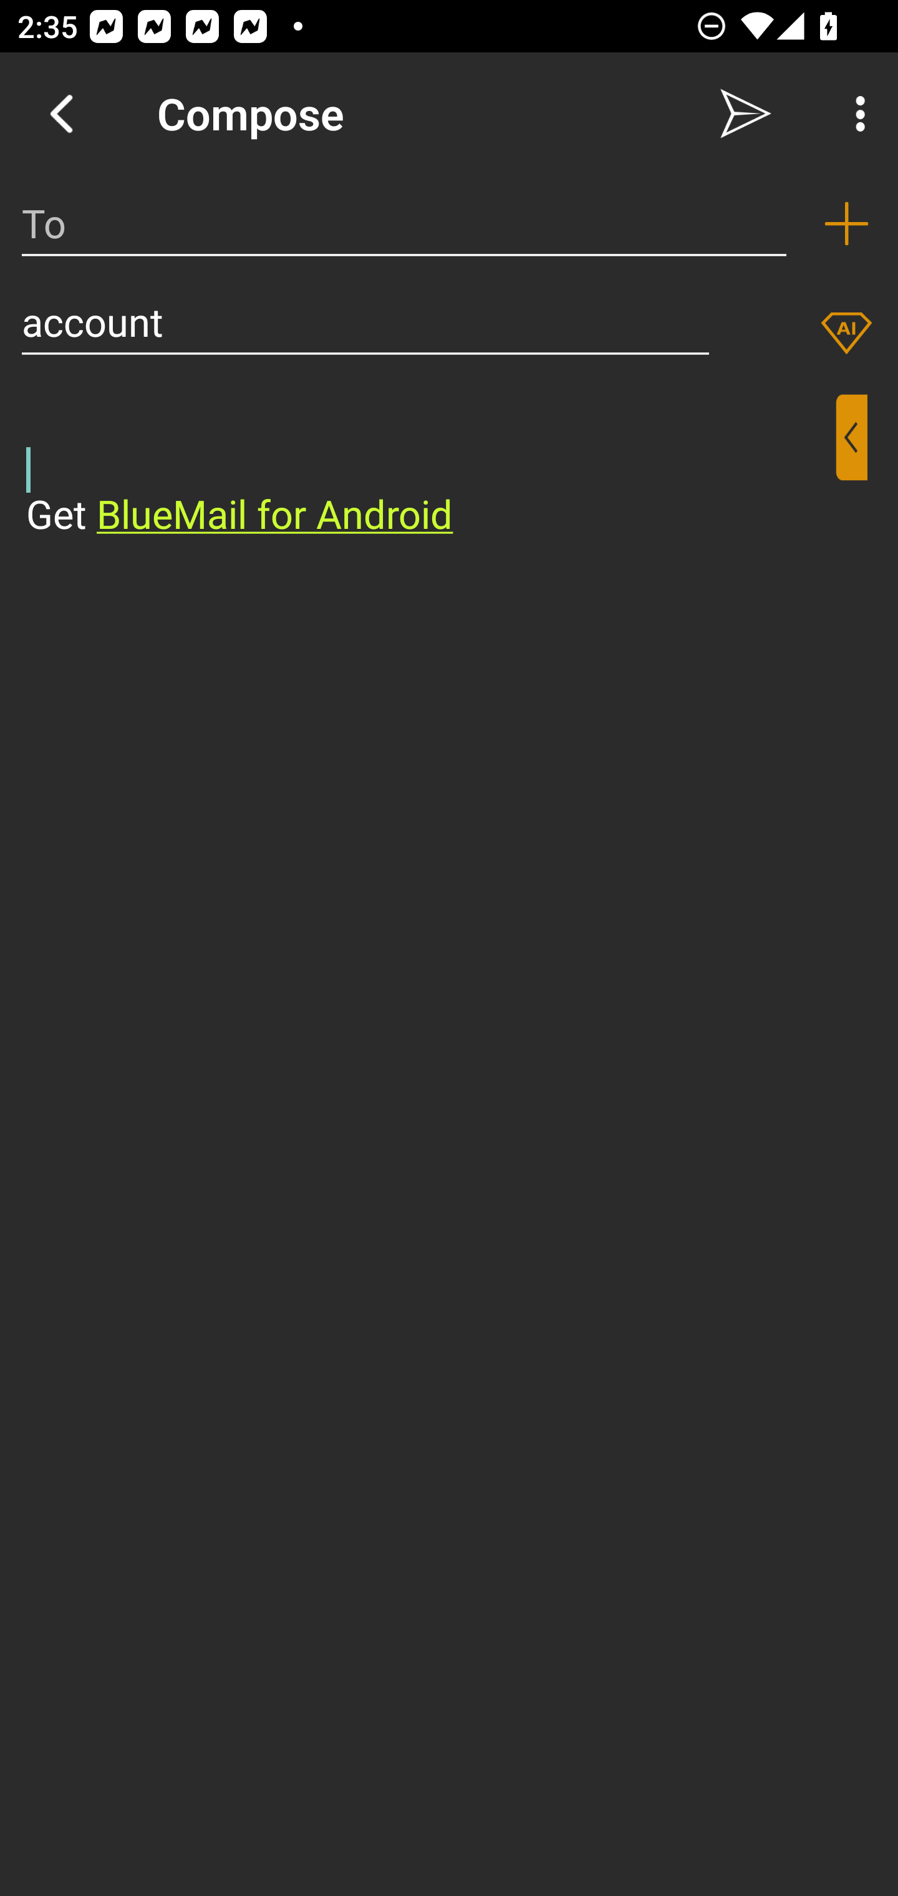 The image size is (898, 1896). Describe the element at coordinates (746, 114) in the screenshot. I see `Send` at that location.